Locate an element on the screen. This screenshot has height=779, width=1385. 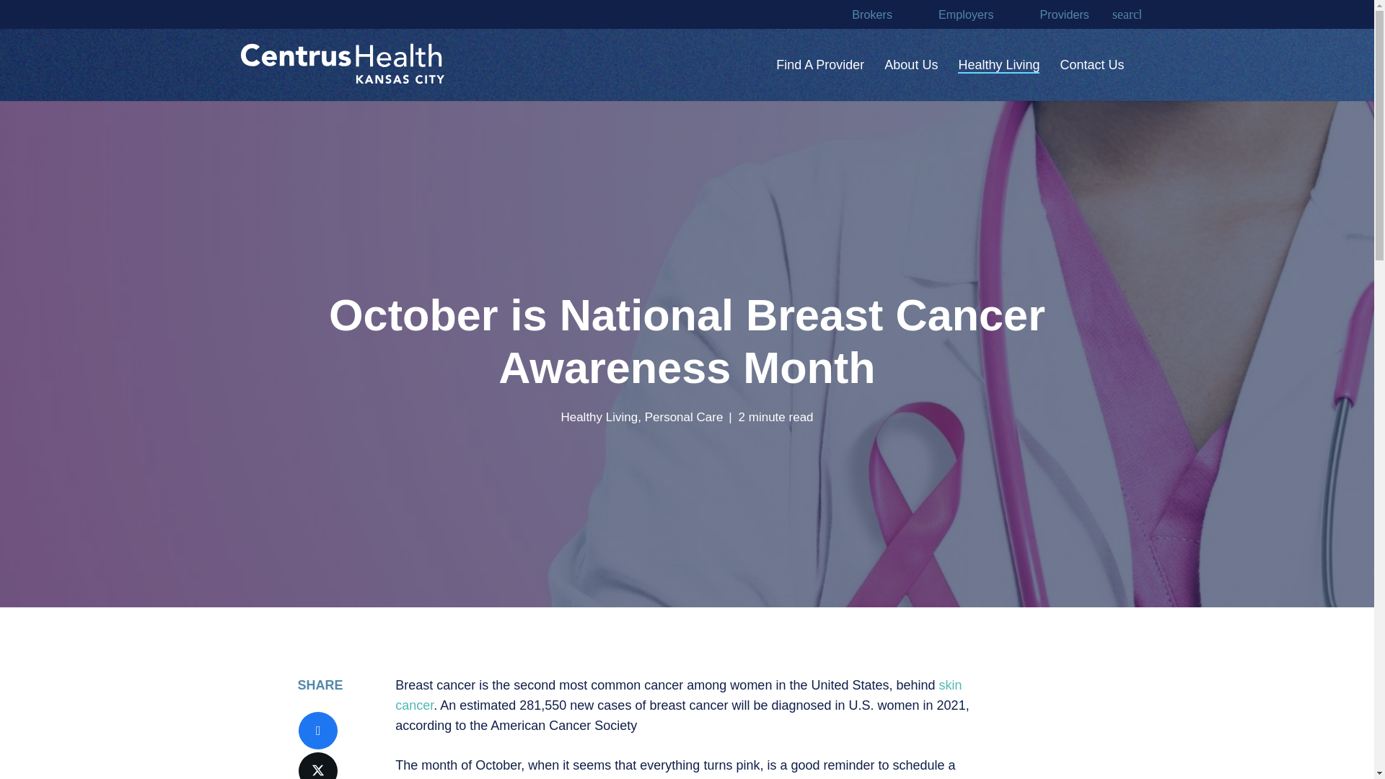
Providers is located at coordinates (1064, 14).